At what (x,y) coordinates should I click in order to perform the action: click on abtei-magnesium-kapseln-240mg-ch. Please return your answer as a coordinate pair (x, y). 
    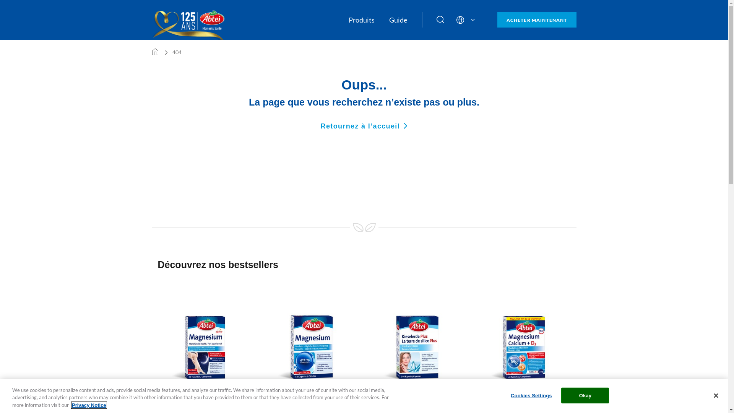
    Looking at the image, I should click on (311, 347).